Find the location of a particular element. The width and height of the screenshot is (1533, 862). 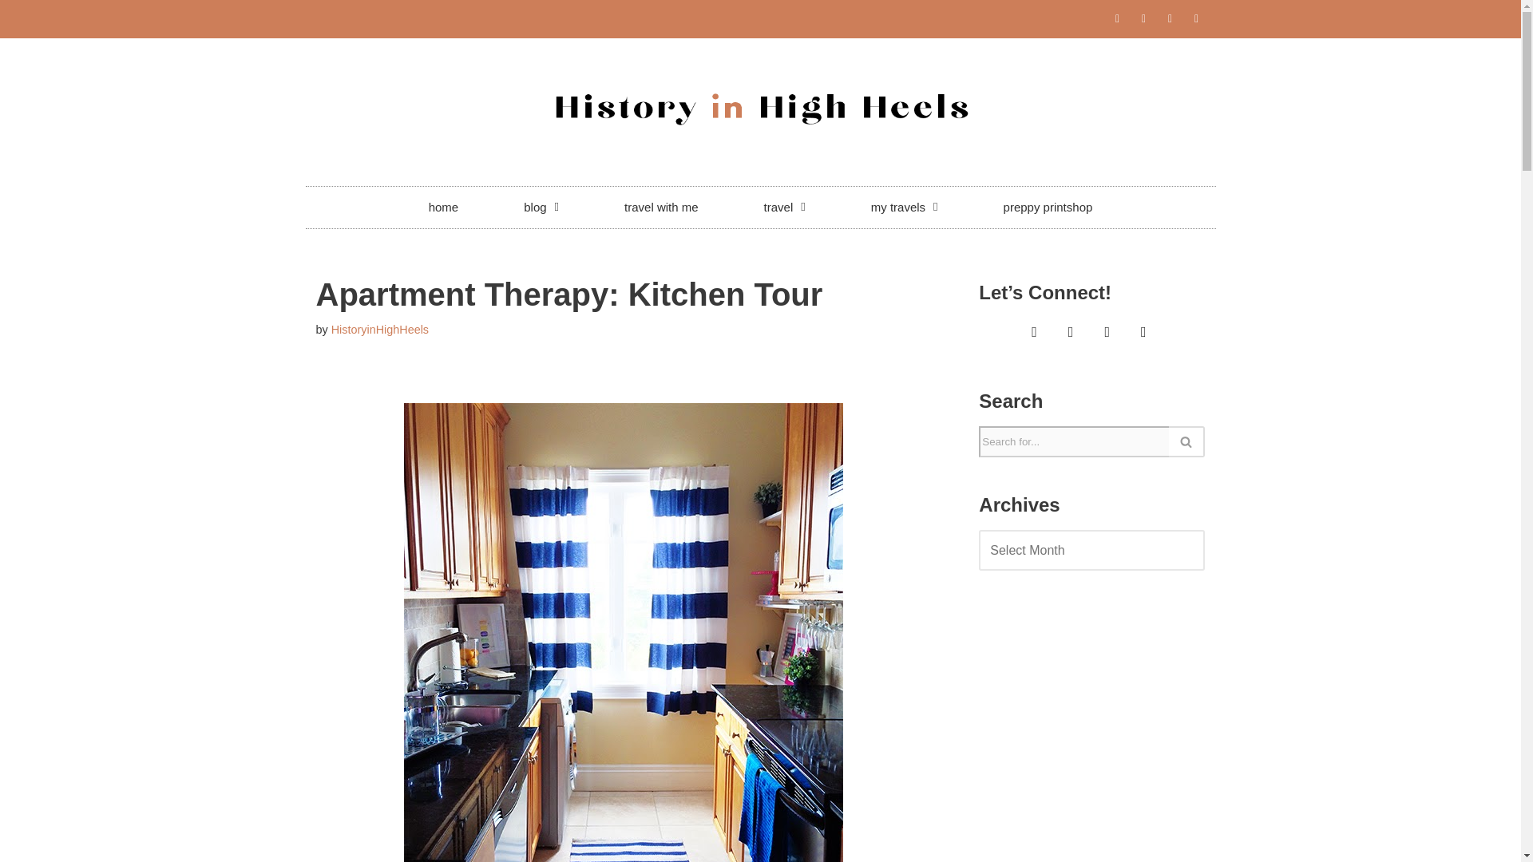

Twitter is located at coordinates (1107, 333).